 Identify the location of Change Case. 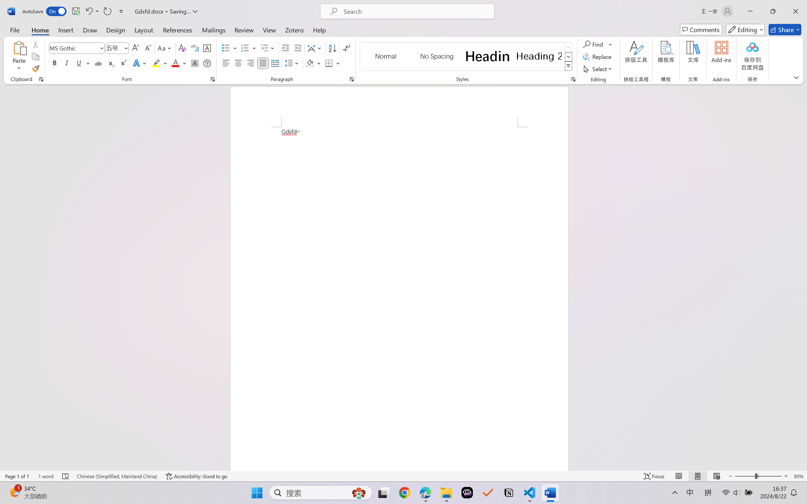
(165, 48).